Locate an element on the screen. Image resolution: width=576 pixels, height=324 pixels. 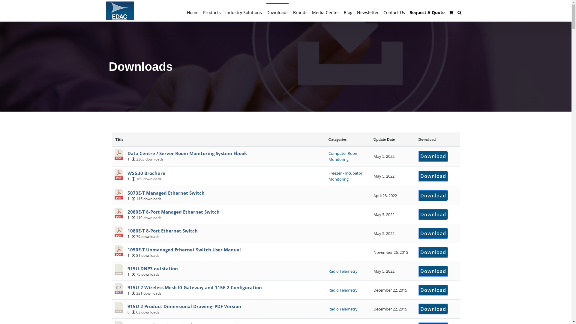
Data Centre / Server Room Monitoring System Ebook is located at coordinates (187, 153).